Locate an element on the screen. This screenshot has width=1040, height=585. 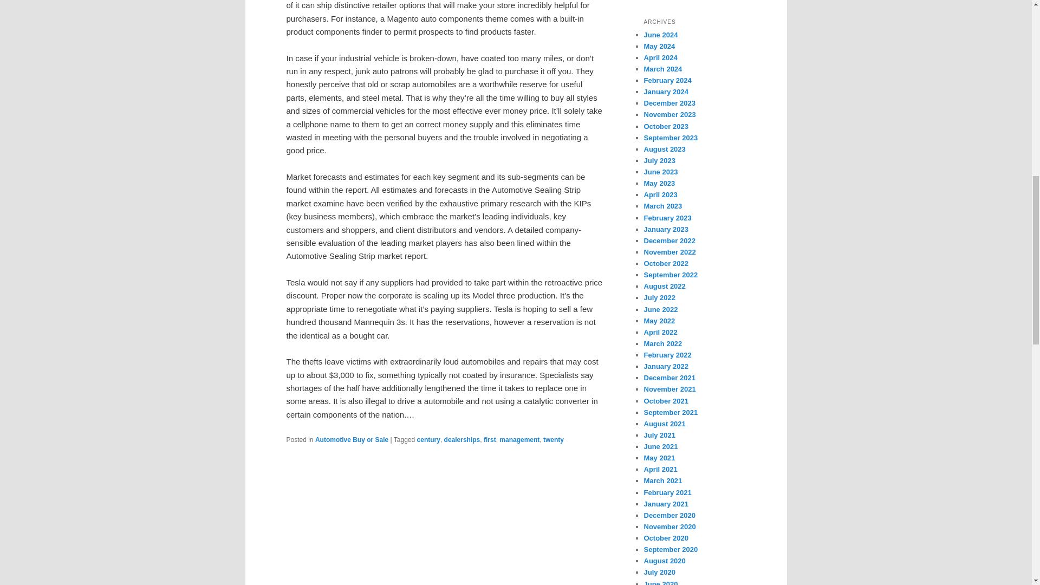
February 2024 is located at coordinates (667, 80).